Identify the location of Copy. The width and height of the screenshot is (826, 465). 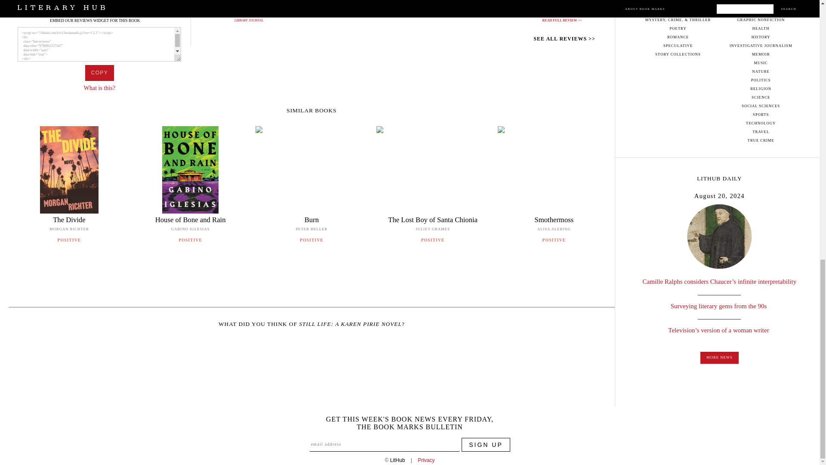
(99, 73).